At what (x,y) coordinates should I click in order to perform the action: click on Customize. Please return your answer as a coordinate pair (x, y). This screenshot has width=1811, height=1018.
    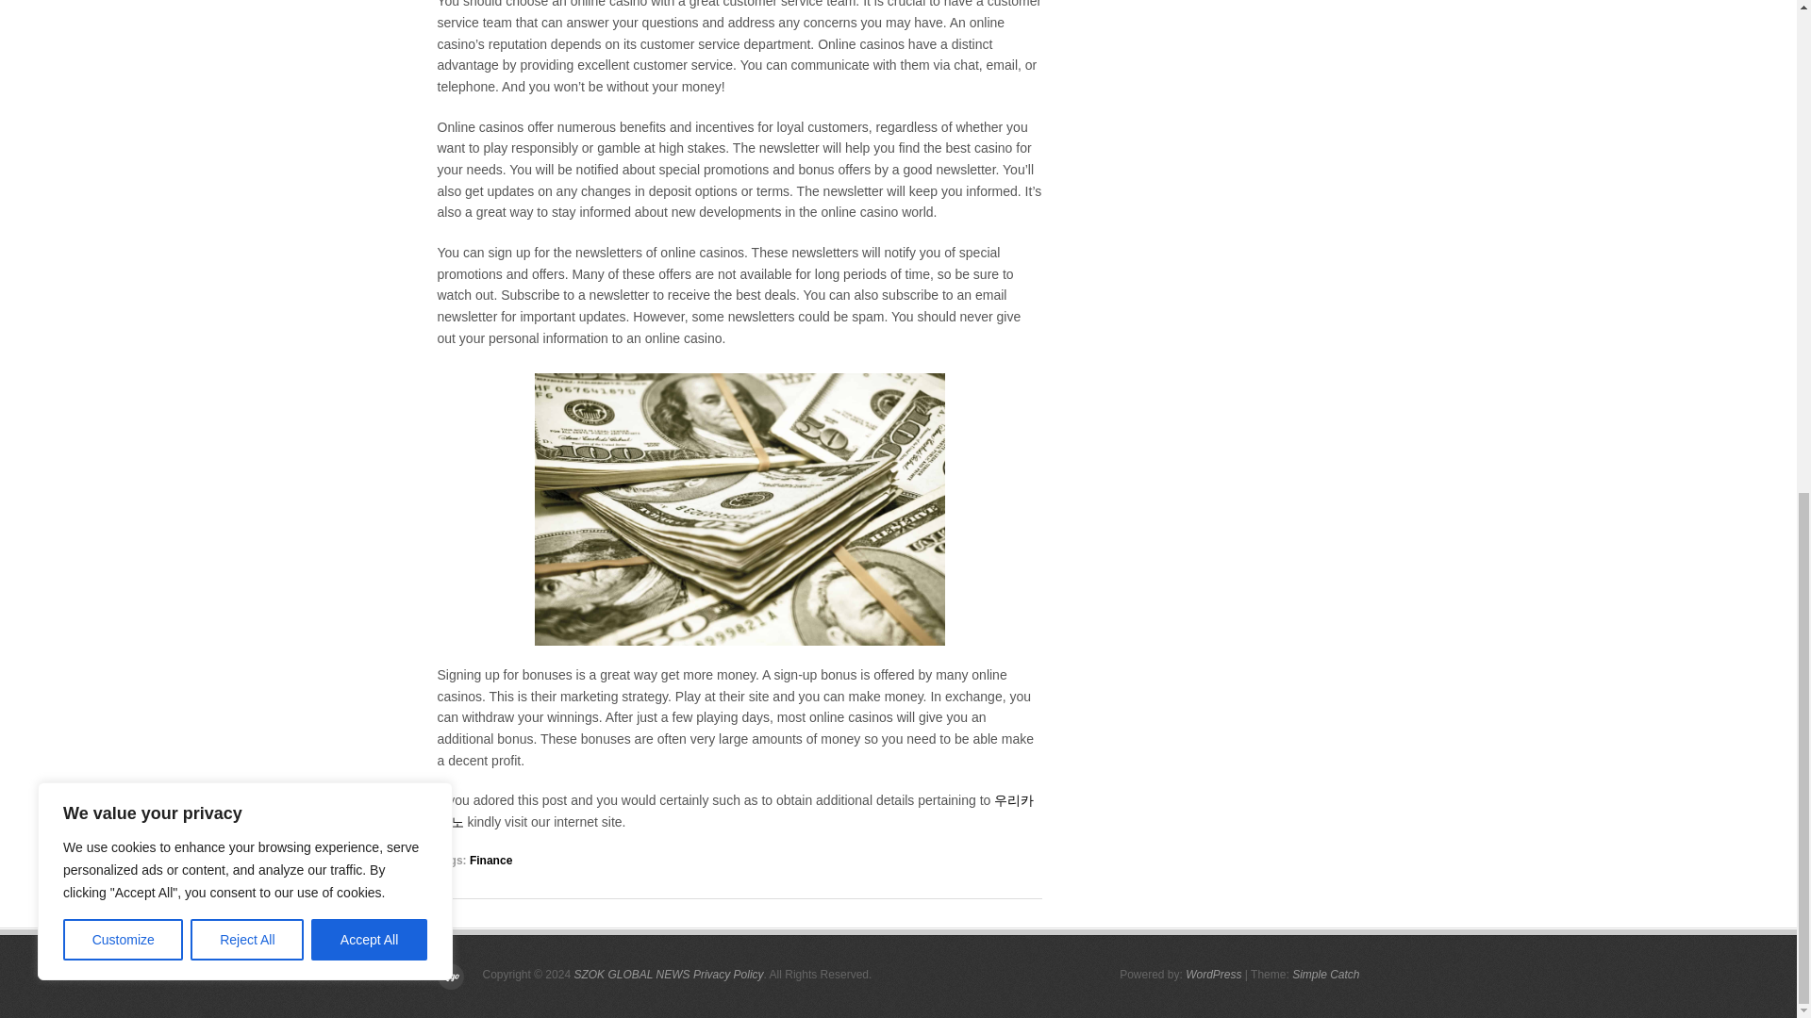
    Looking at the image, I should click on (123, 3).